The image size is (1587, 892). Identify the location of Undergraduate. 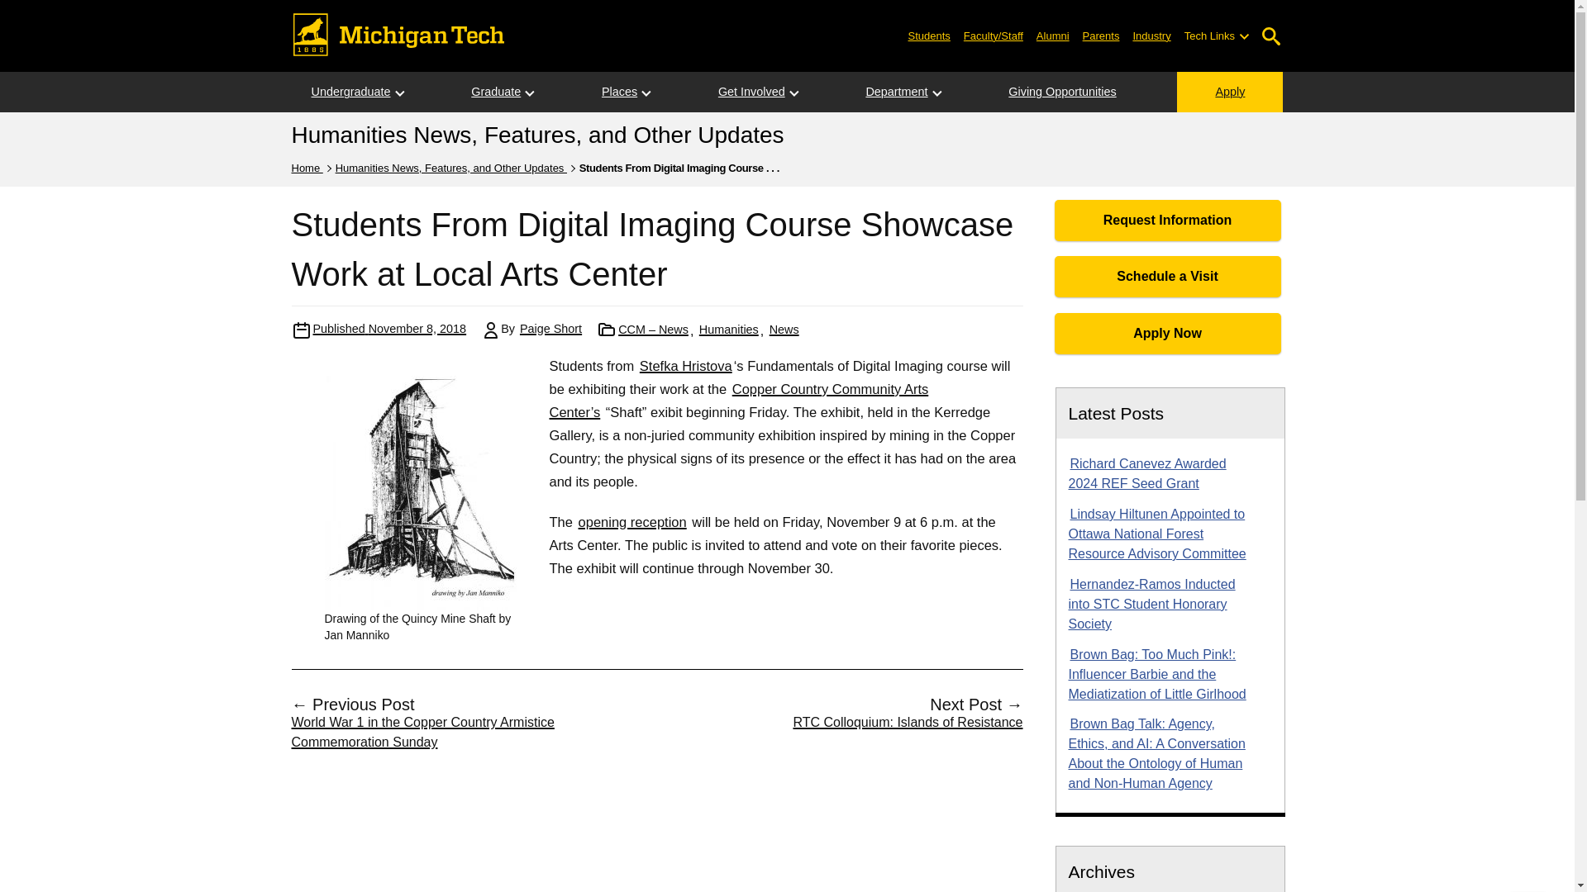
(350, 93).